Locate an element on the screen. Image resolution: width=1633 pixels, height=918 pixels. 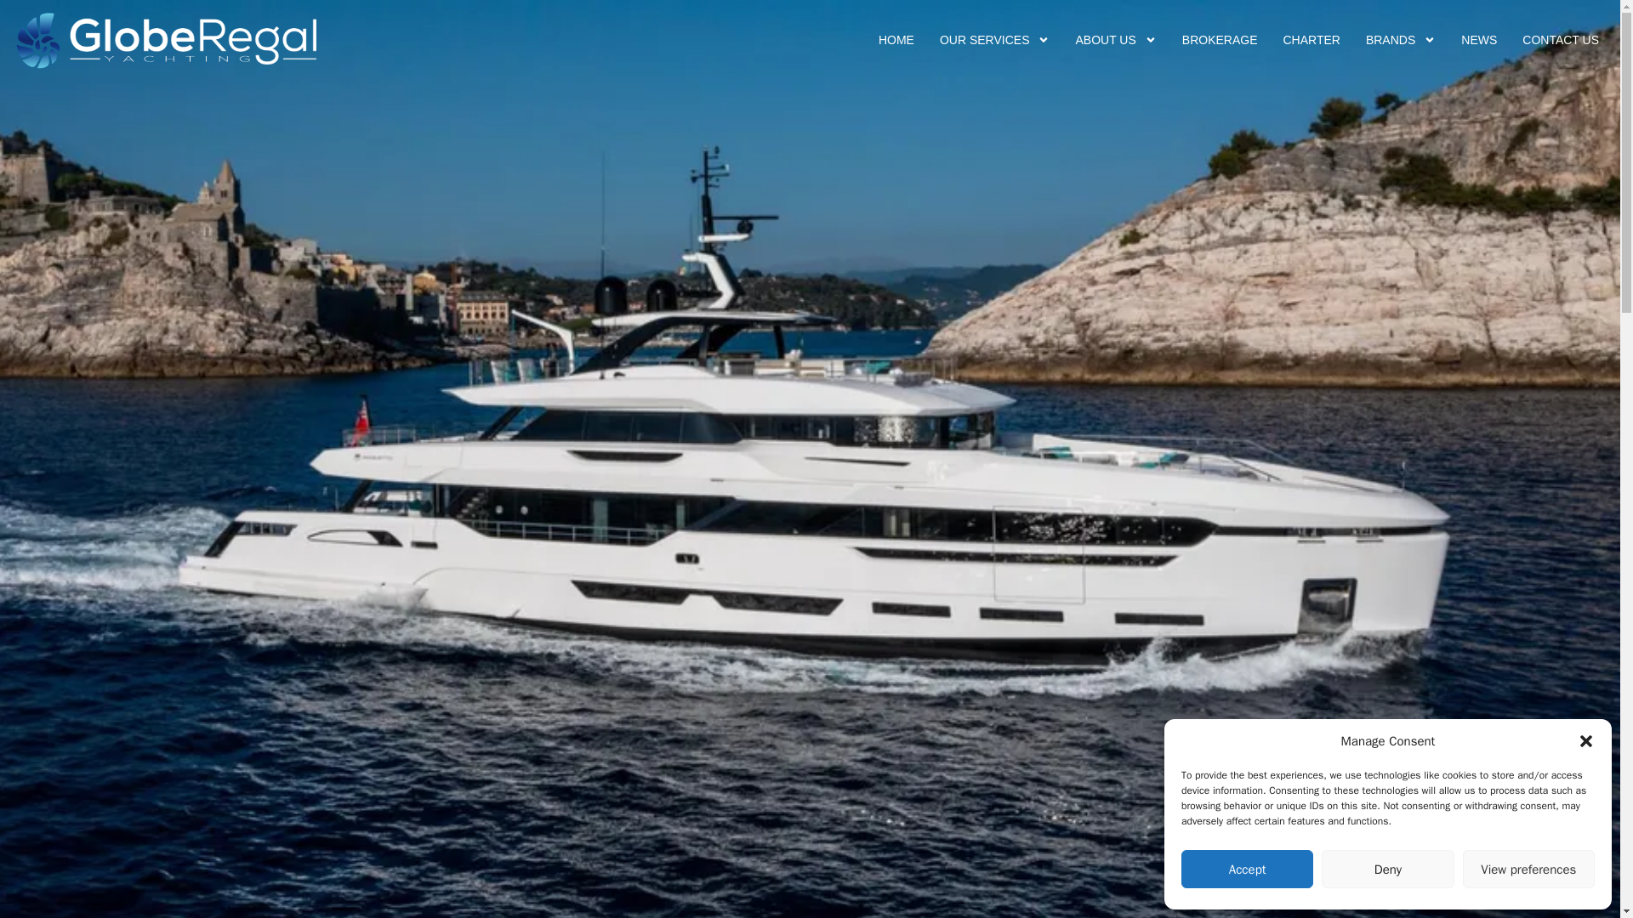
View preferences is located at coordinates (1529, 869).